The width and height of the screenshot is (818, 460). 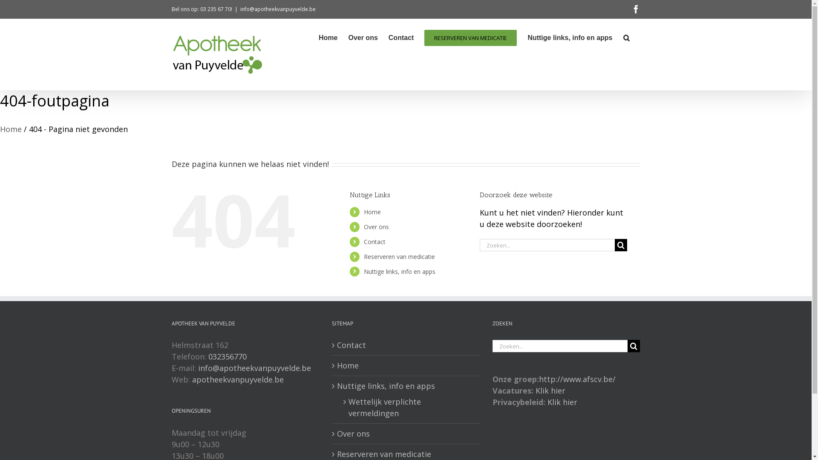 What do you see at coordinates (328, 37) in the screenshot?
I see `Home` at bounding box center [328, 37].